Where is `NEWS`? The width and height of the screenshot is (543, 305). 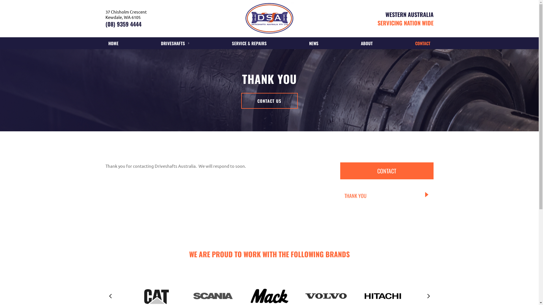
NEWS is located at coordinates (314, 43).